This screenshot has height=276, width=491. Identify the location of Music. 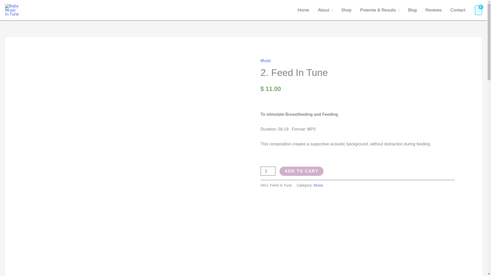
(266, 61).